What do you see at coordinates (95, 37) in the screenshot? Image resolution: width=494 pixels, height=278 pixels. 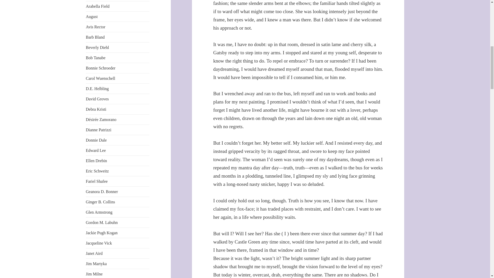 I see `Barb Bland` at bounding box center [95, 37].